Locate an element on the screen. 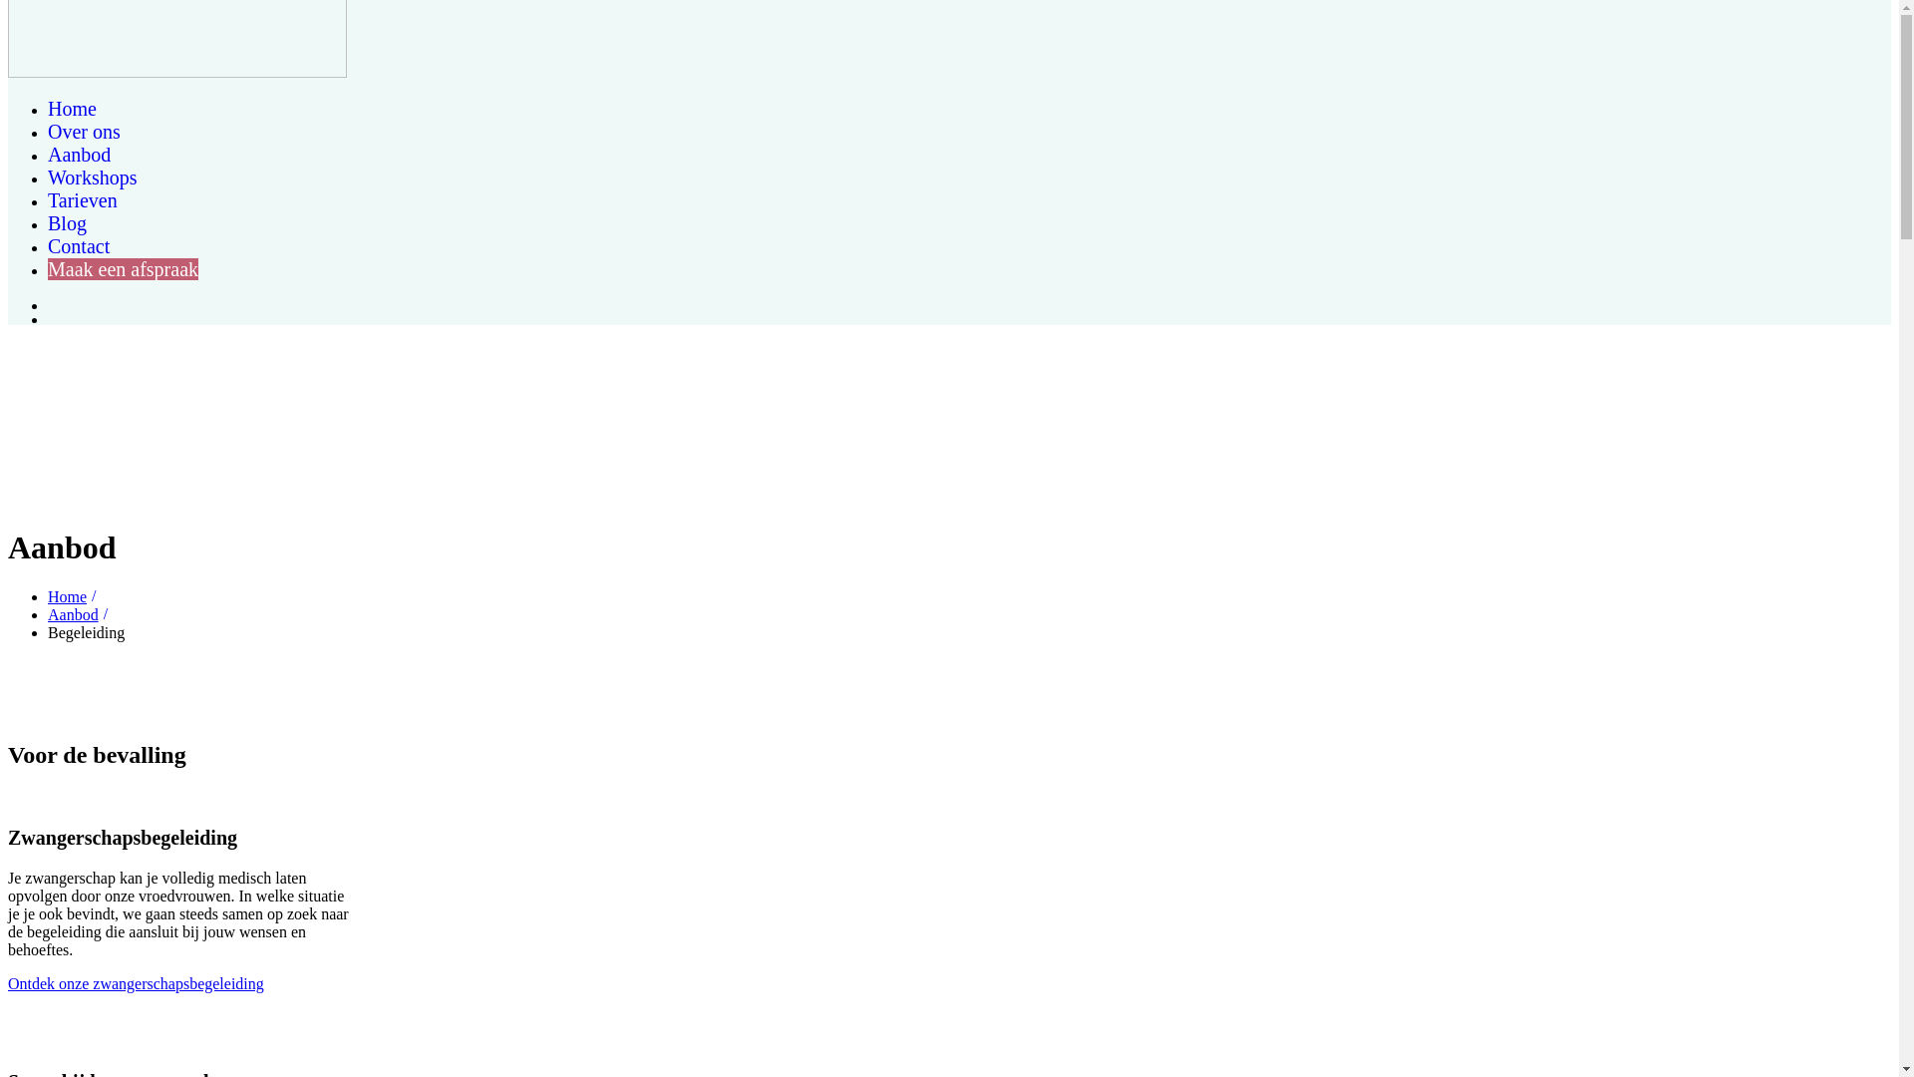  Home is located at coordinates (72, 109).